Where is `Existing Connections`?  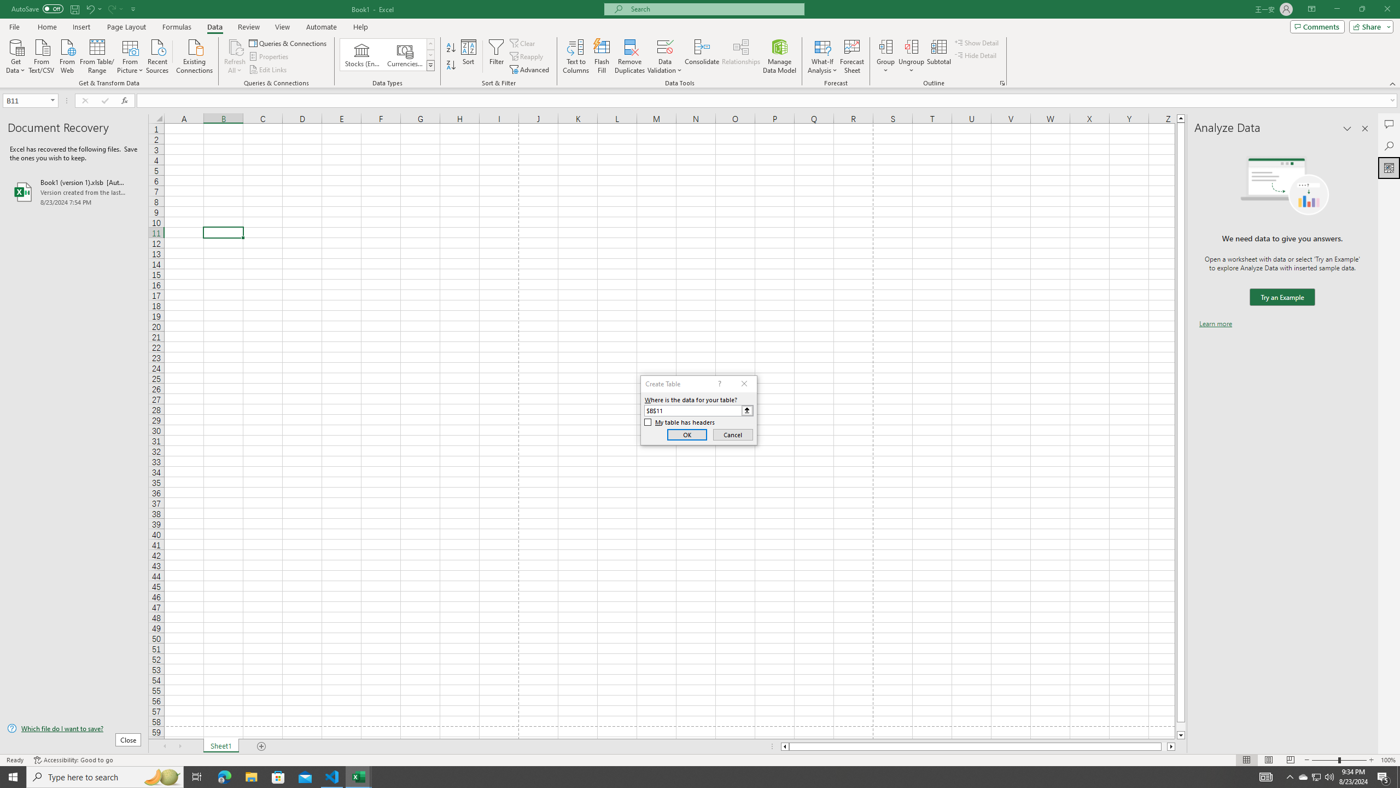
Existing Connections is located at coordinates (195, 55).